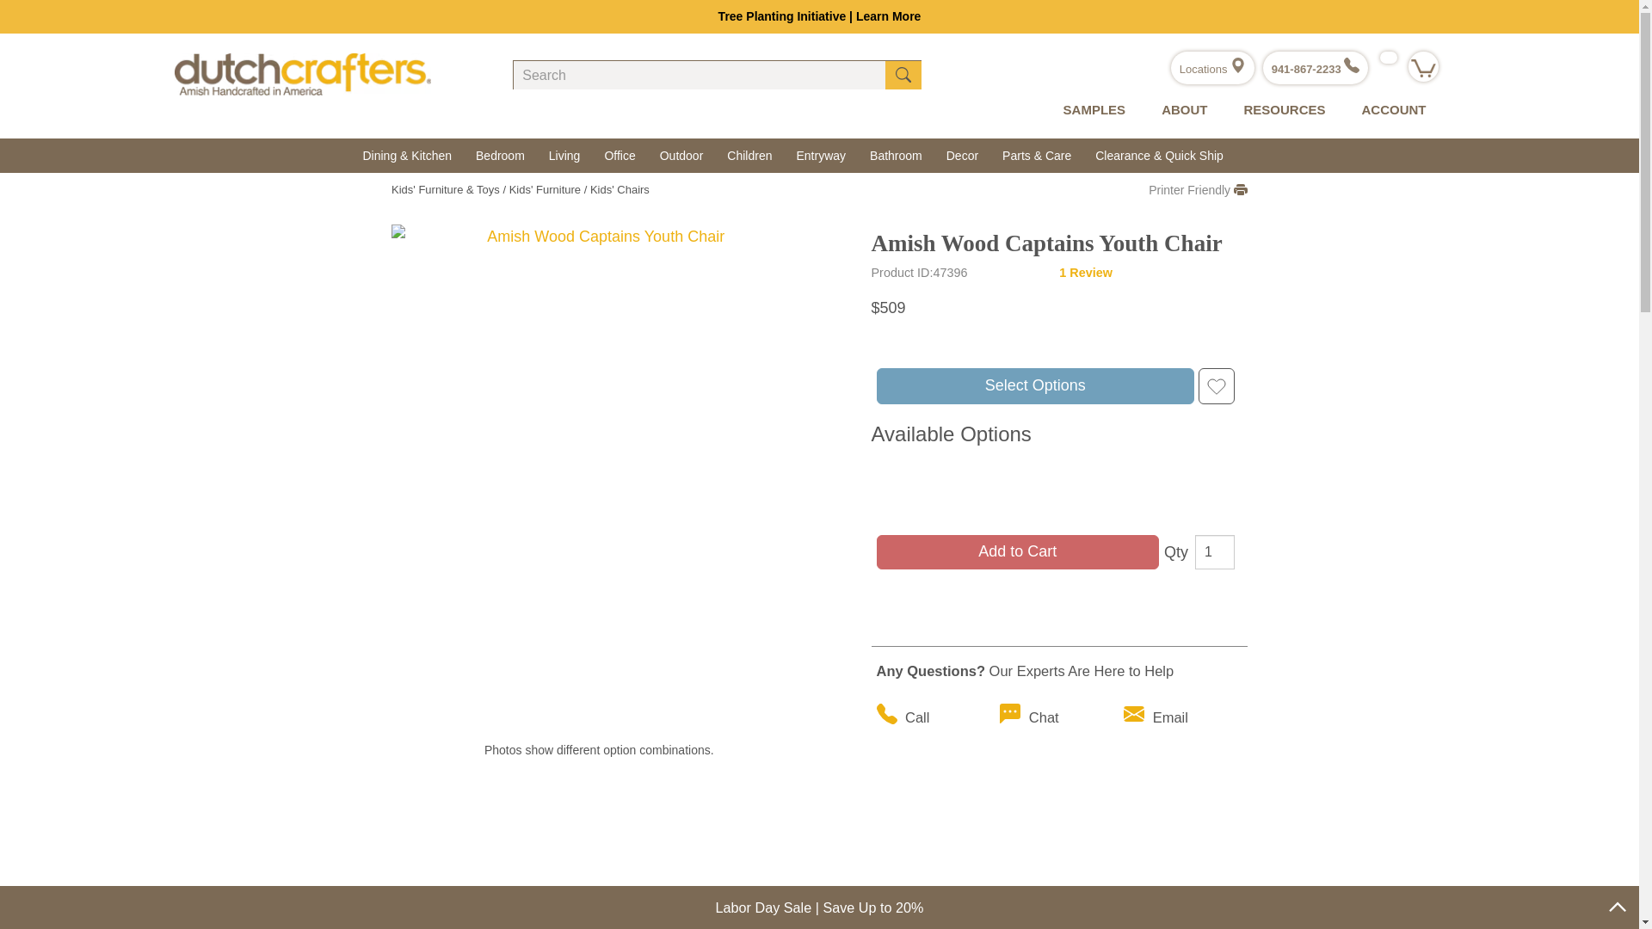 This screenshot has height=929, width=1652. Describe the element at coordinates (1389, 110) in the screenshot. I see `ACCOUNT` at that location.